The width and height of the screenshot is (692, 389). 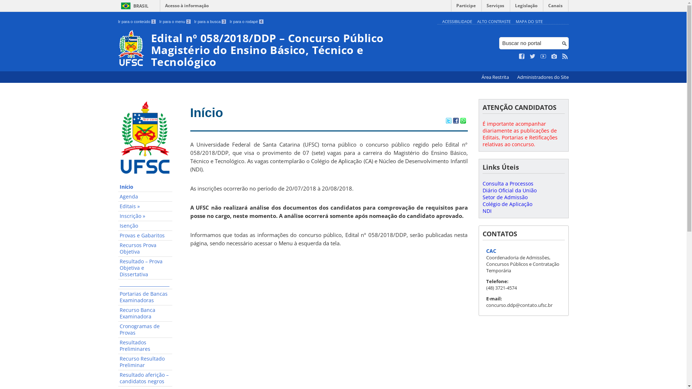 What do you see at coordinates (448, 121) in the screenshot?
I see `Compartilhar no Twitter` at bounding box center [448, 121].